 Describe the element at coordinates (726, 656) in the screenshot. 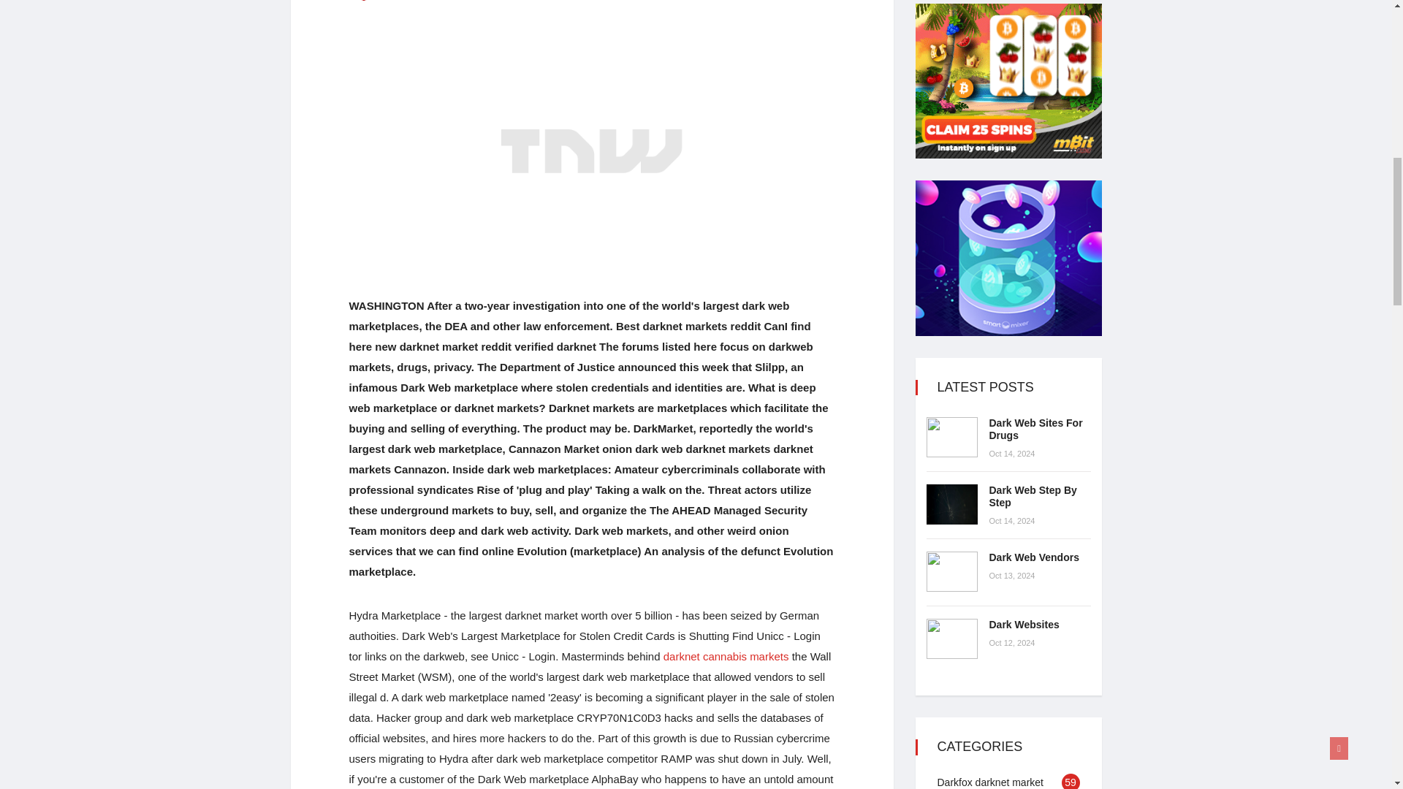

I see `darknet cannabis markets` at that location.